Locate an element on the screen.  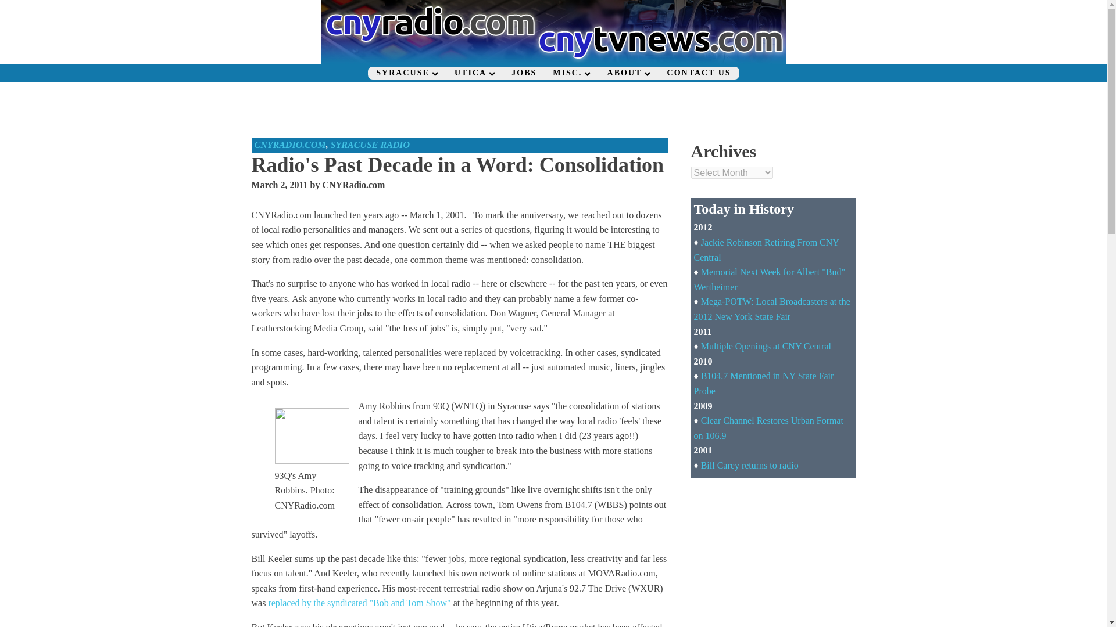
MISC. is located at coordinates (571, 73).